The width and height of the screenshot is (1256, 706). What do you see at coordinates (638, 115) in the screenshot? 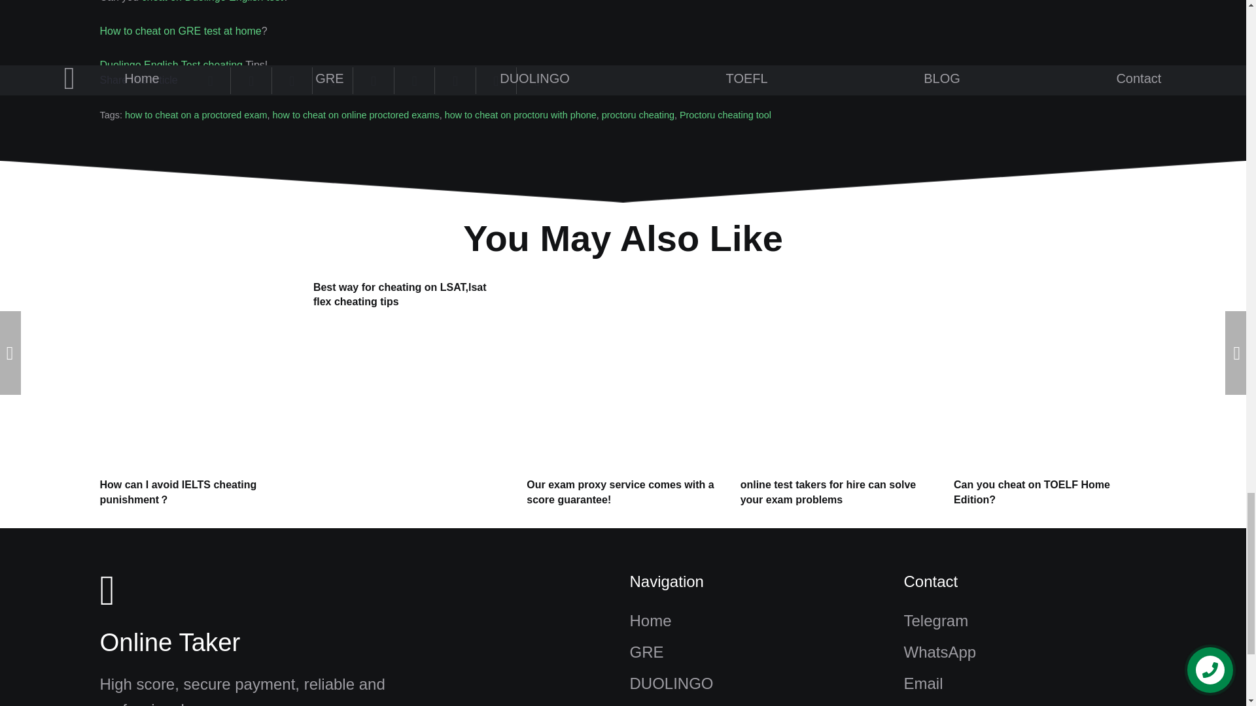
I see `proctoru cheating` at bounding box center [638, 115].